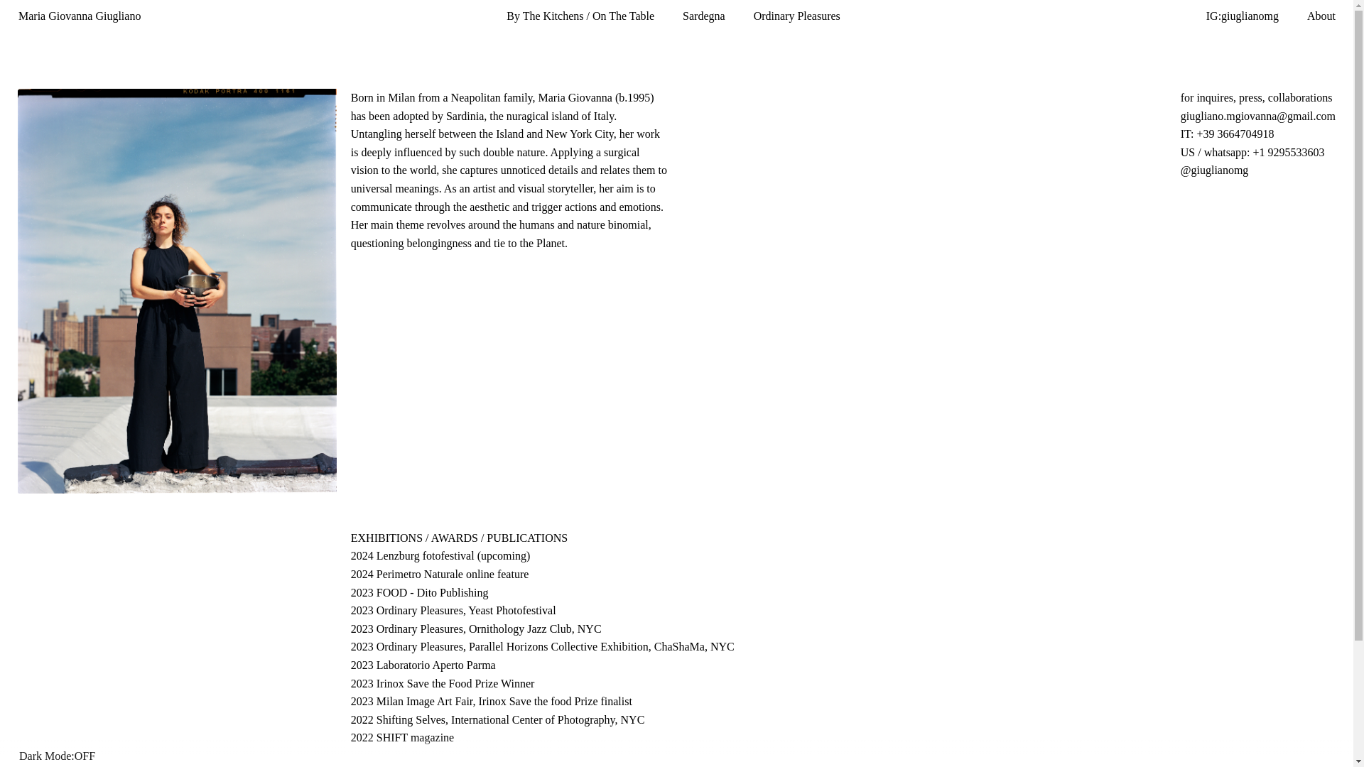 Image resolution: width=1364 pixels, height=767 pixels. I want to click on IG:giuglianomg, so click(1242, 16).